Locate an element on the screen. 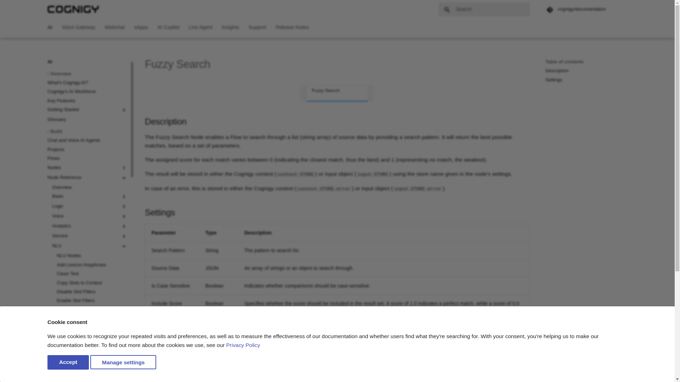 Image resolution: width=680 pixels, height=382 pixels. Flows is located at coordinates (87, 158).